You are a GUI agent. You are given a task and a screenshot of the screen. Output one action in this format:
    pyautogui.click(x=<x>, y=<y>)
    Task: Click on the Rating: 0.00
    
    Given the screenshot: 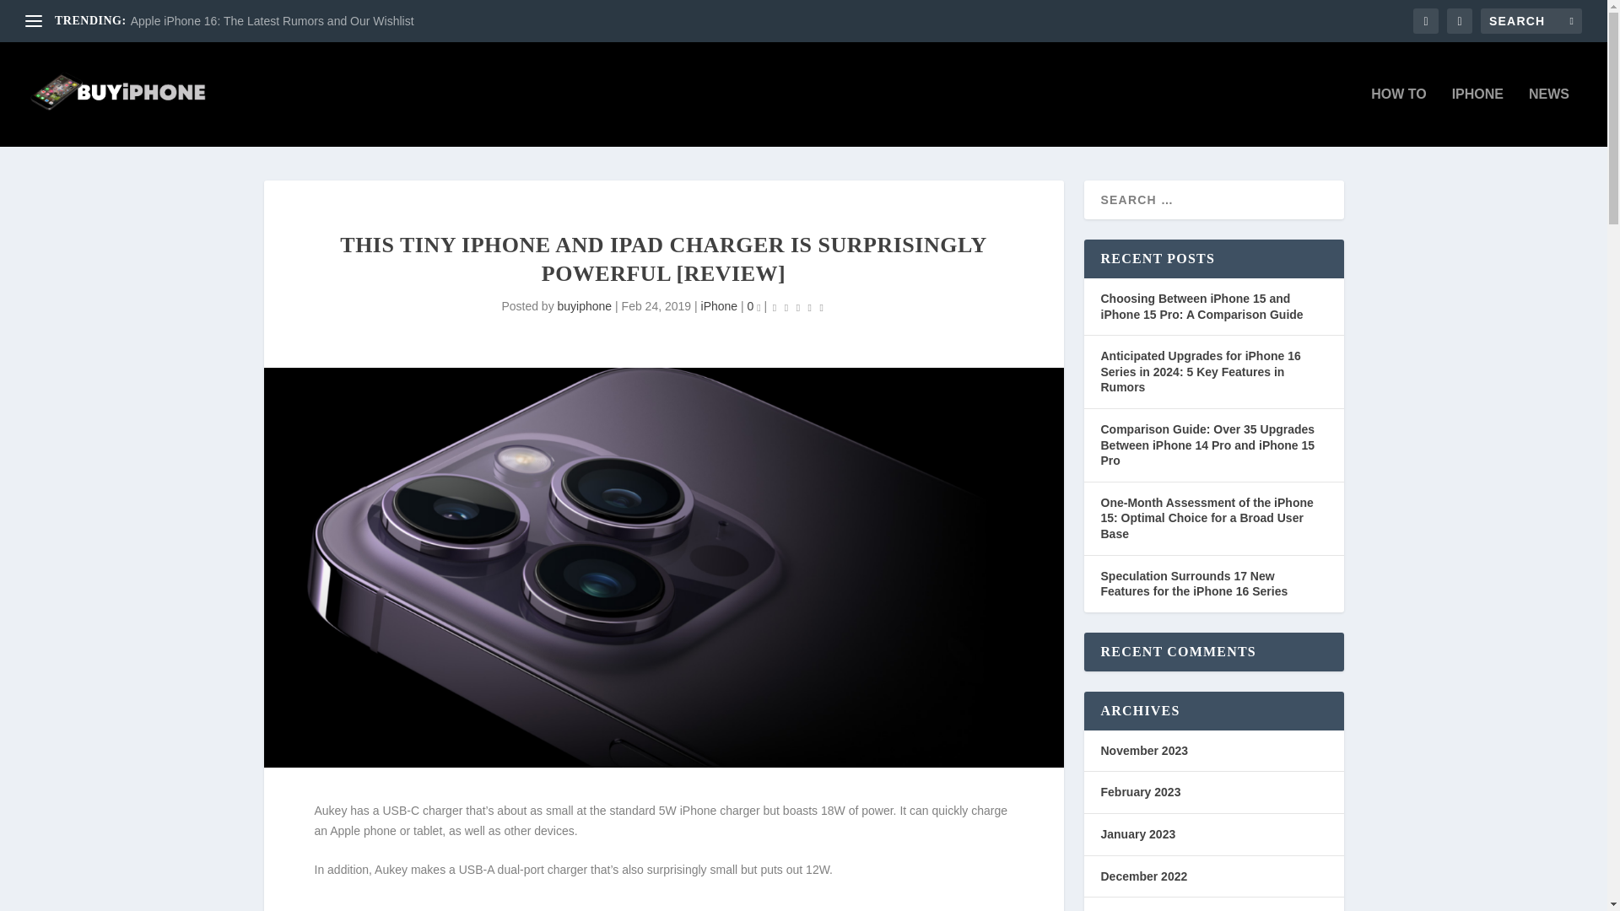 What is the action you would take?
    pyautogui.click(x=798, y=307)
    